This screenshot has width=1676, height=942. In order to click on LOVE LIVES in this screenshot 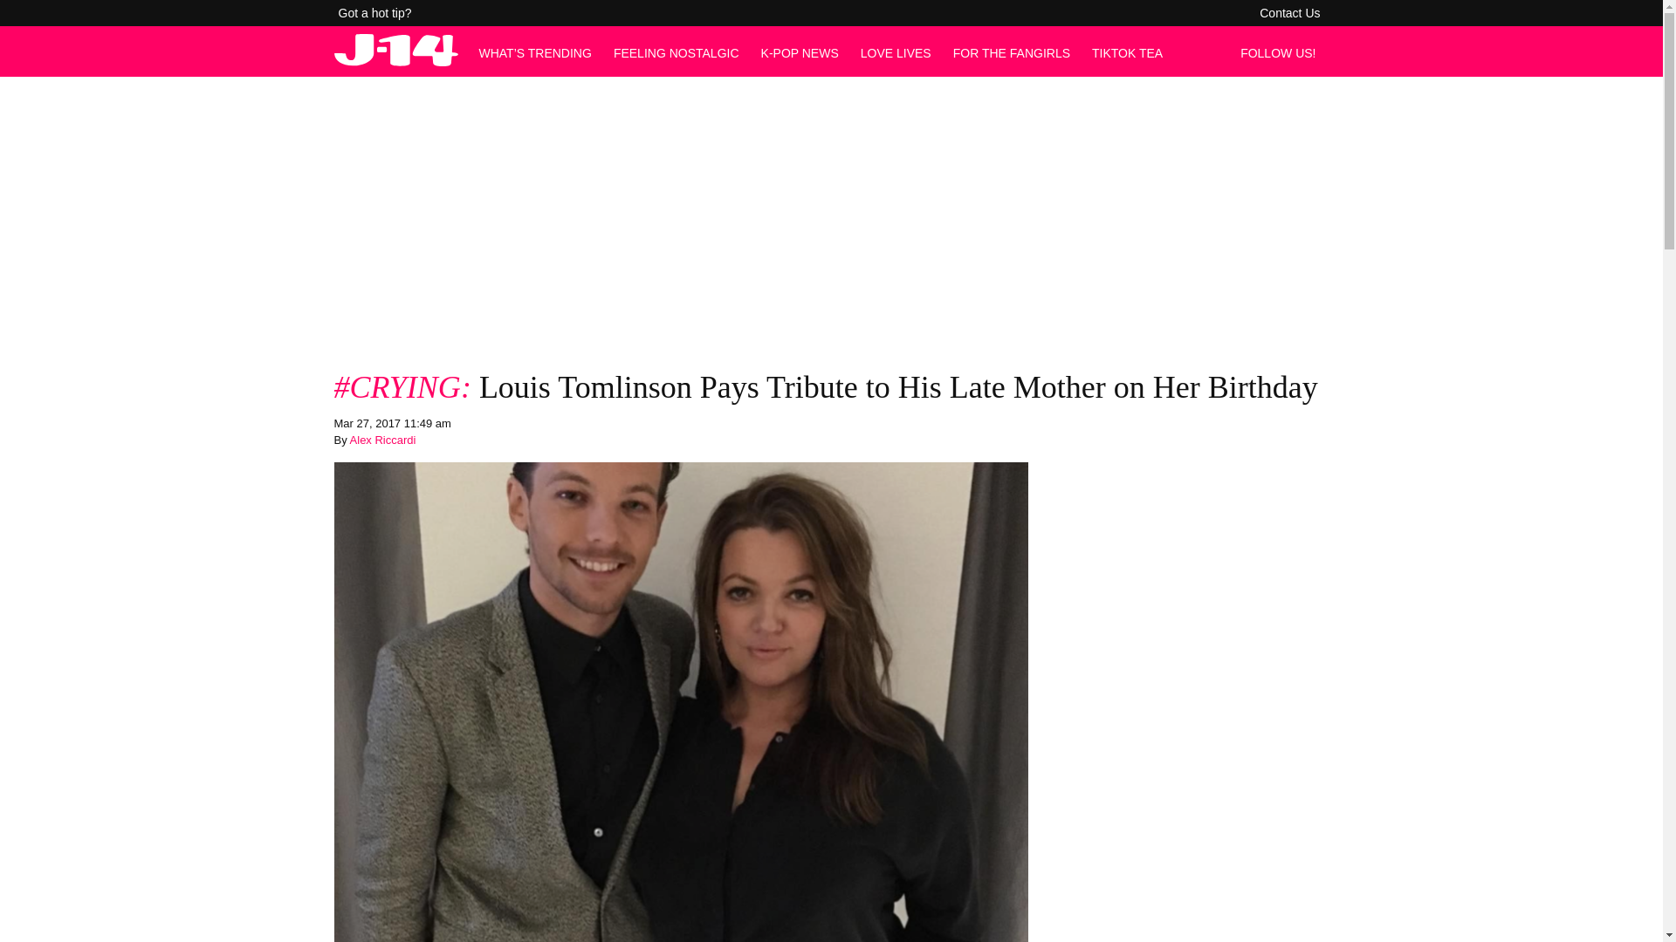, I will do `click(896, 52)`.